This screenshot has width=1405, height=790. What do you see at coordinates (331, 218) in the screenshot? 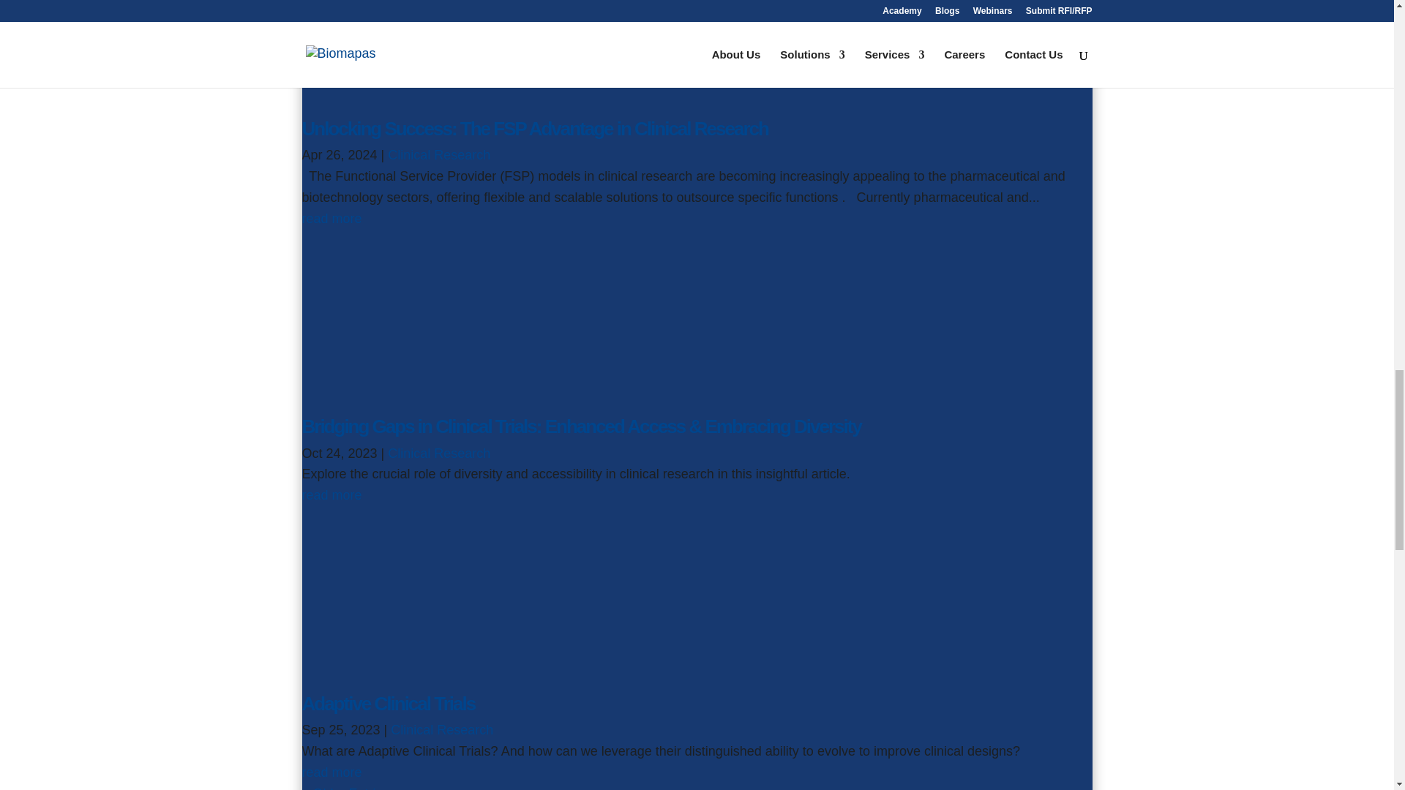
I see `read more` at bounding box center [331, 218].